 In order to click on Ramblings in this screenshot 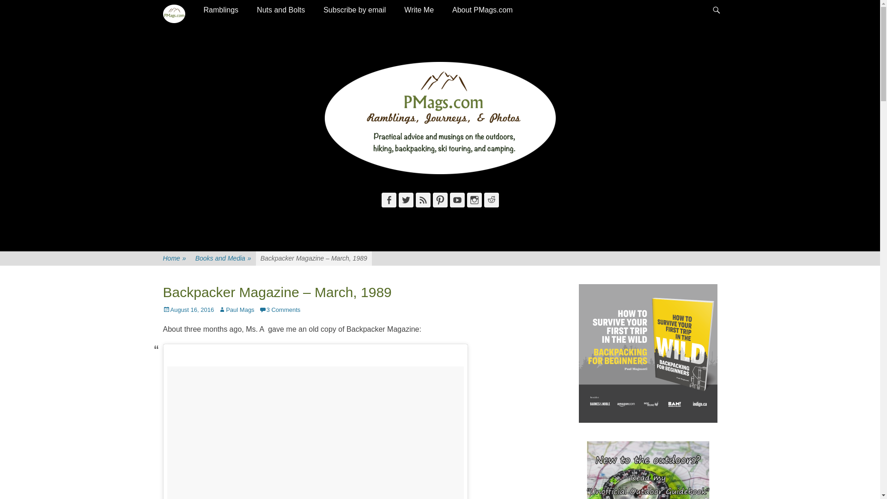, I will do `click(221, 10)`.